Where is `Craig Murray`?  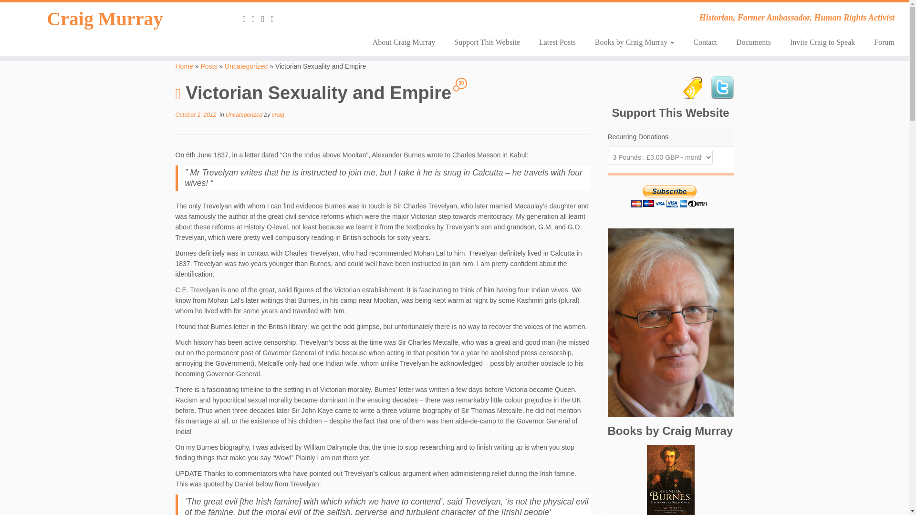 Craig Murray is located at coordinates (184, 66).